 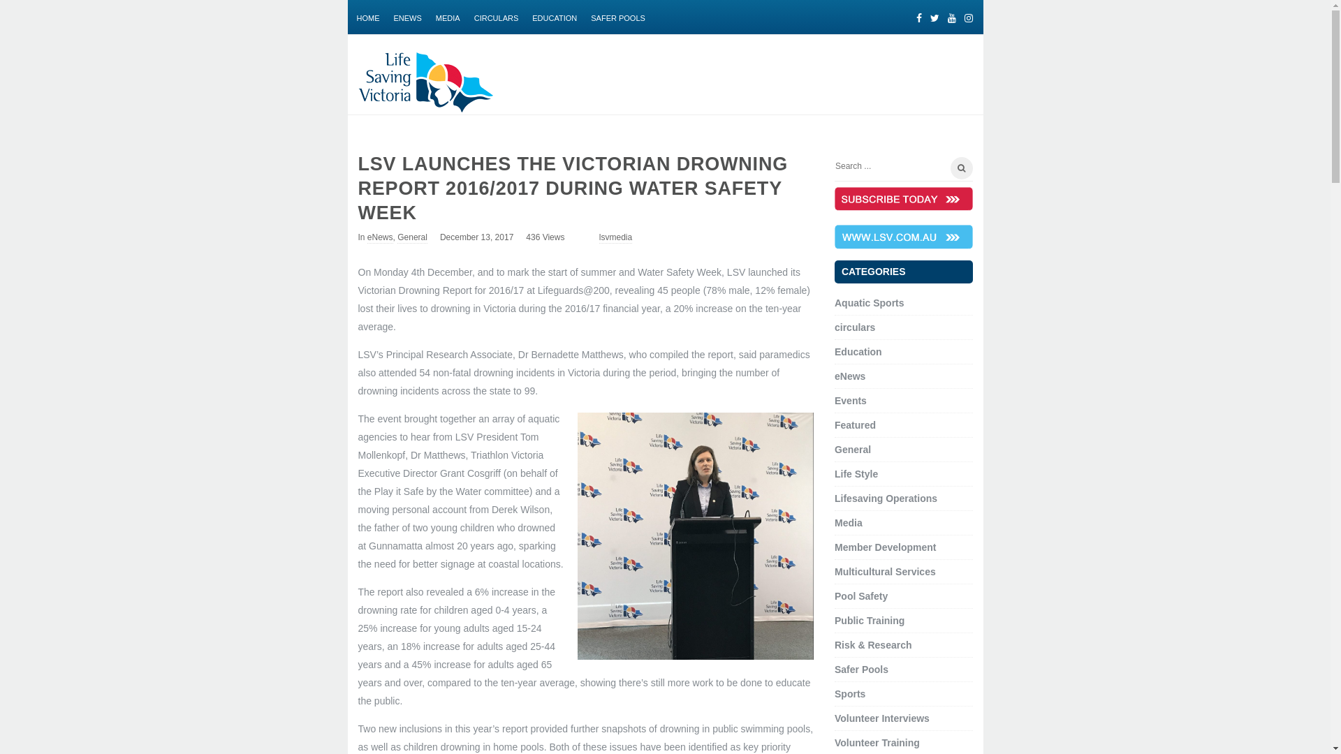 What do you see at coordinates (616, 238) in the screenshot?
I see `lsvmedia` at bounding box center [616, 238].